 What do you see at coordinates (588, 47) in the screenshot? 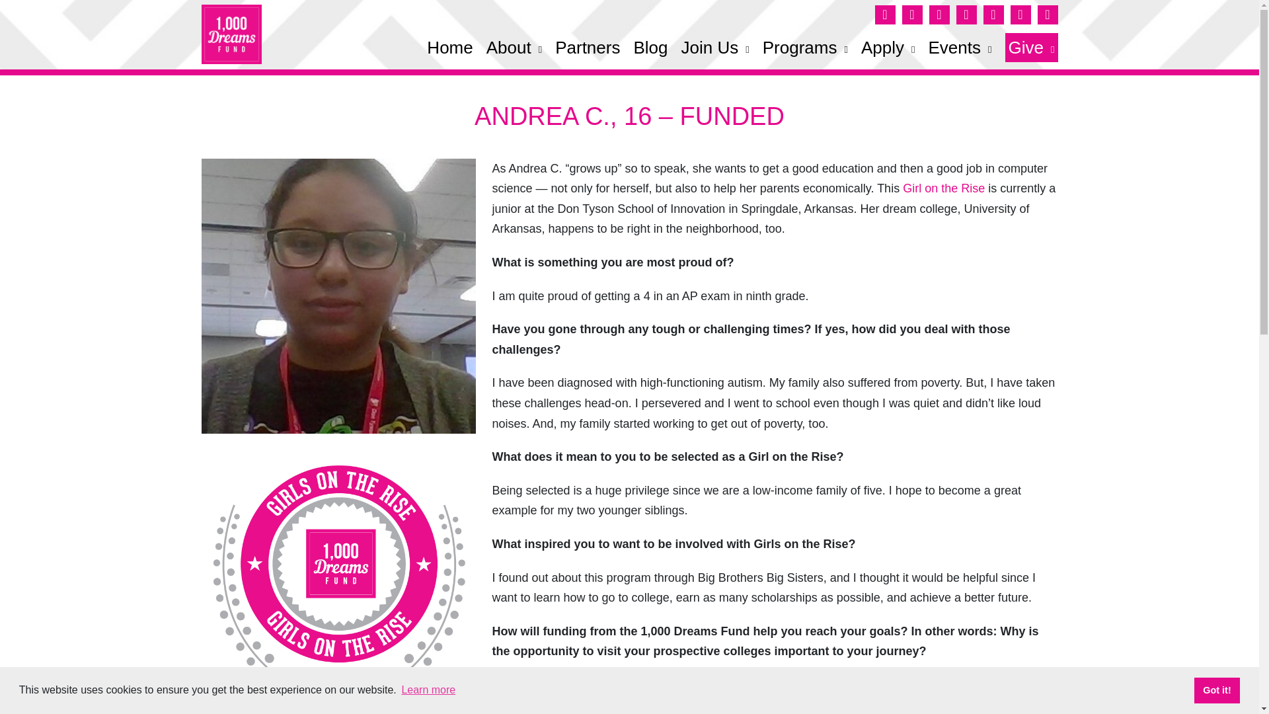
I see `Partners` at bounding box center [588, 47].